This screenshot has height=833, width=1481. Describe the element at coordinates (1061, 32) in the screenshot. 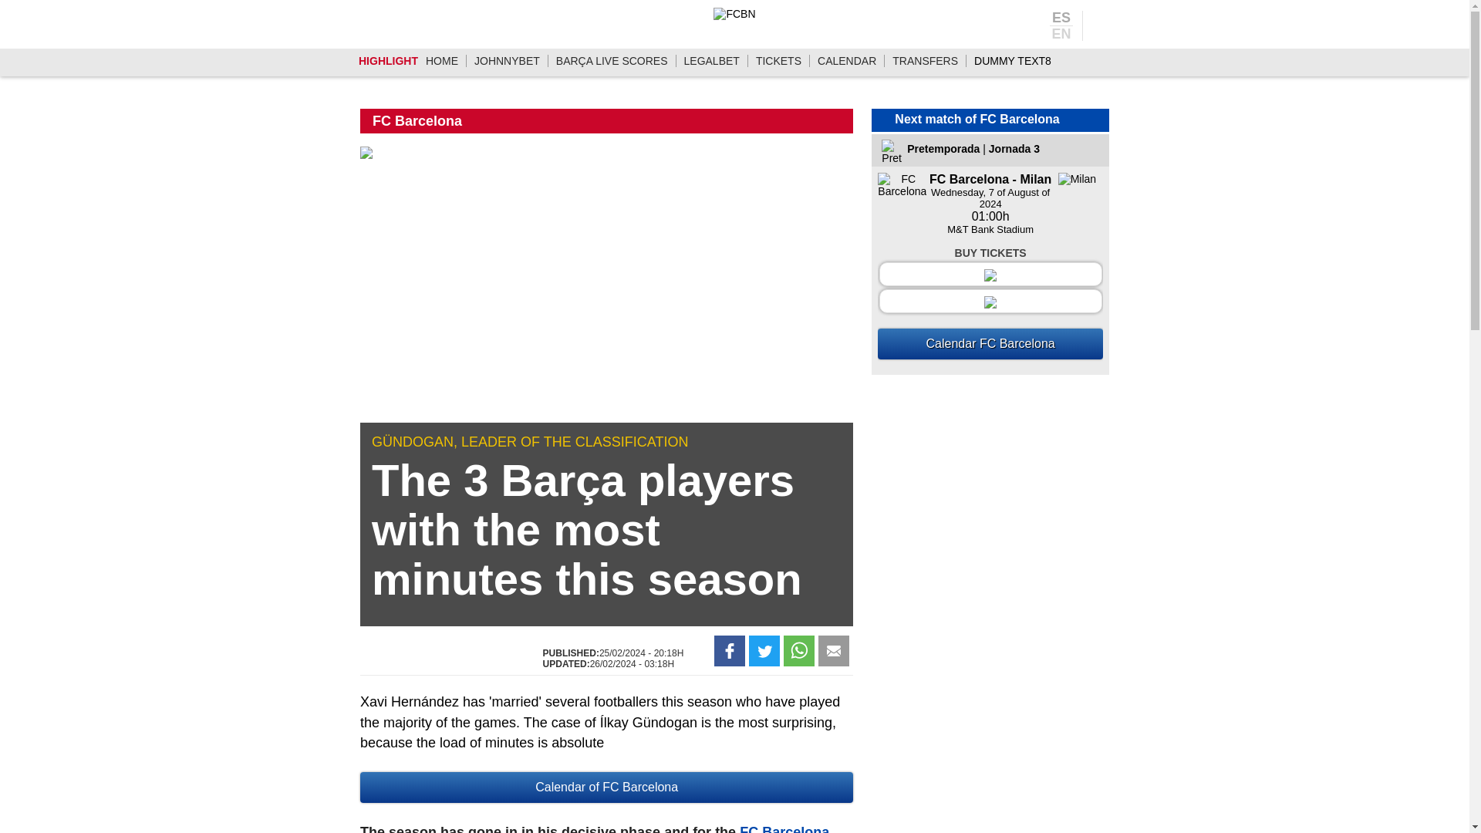

I see `English` at that location.